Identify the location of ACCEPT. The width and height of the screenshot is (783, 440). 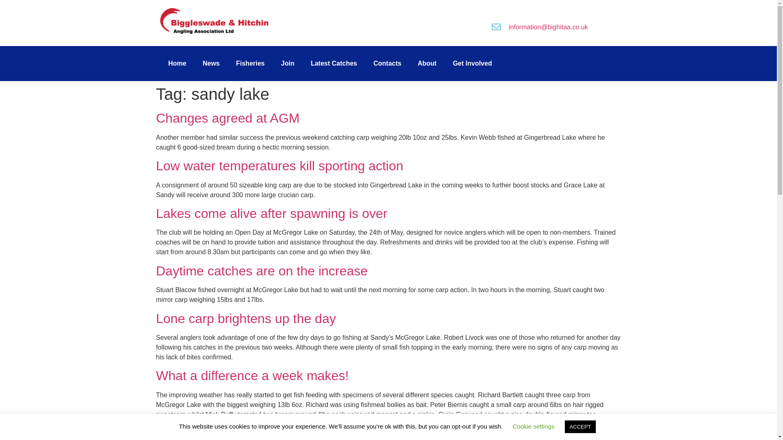
(580, 427).